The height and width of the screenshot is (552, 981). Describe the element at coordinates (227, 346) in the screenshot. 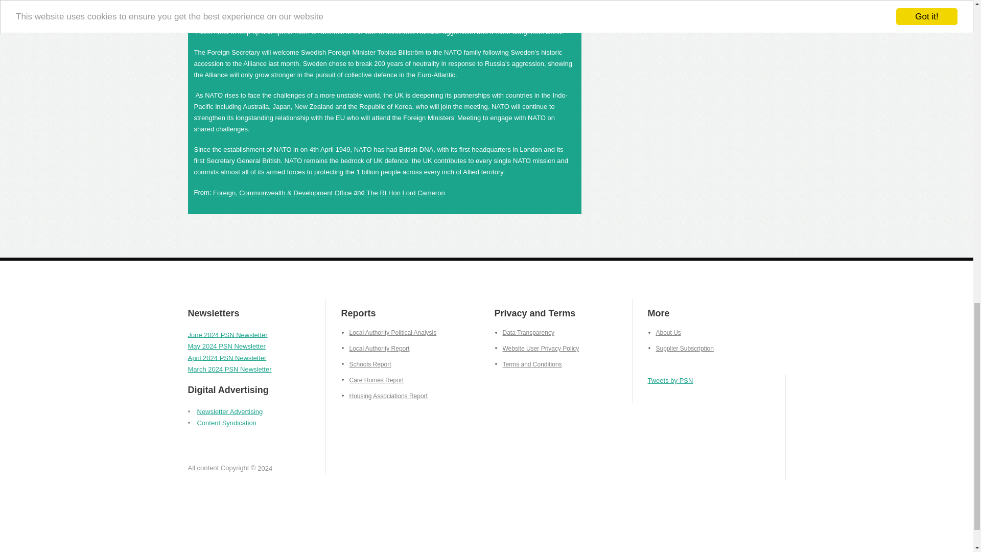

I see `May 2024 PSN Newsletter` at that location.